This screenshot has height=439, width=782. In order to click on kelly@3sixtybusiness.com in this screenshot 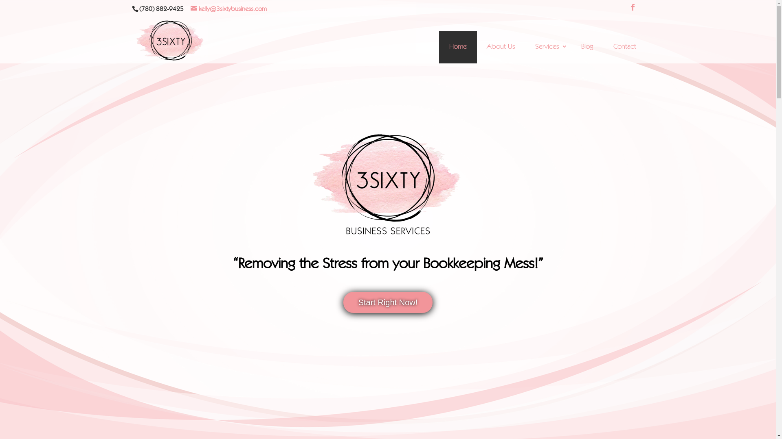, I will do `click(229, 9)`.